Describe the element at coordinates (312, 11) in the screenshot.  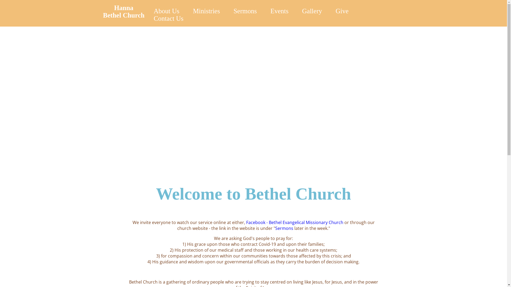
I see `Gallery` at that location.